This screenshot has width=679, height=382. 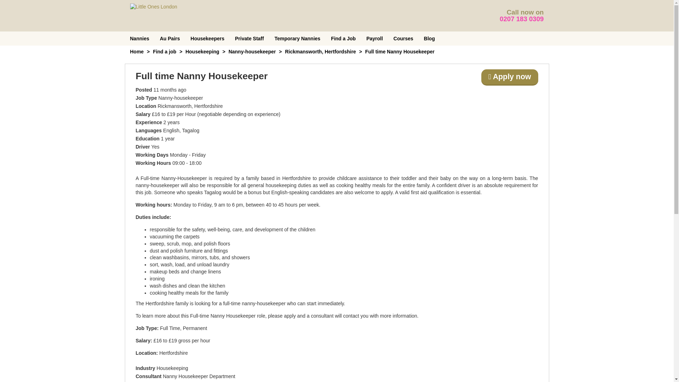 I want to click on 0207 183 0309, so click(x=522, y=19).